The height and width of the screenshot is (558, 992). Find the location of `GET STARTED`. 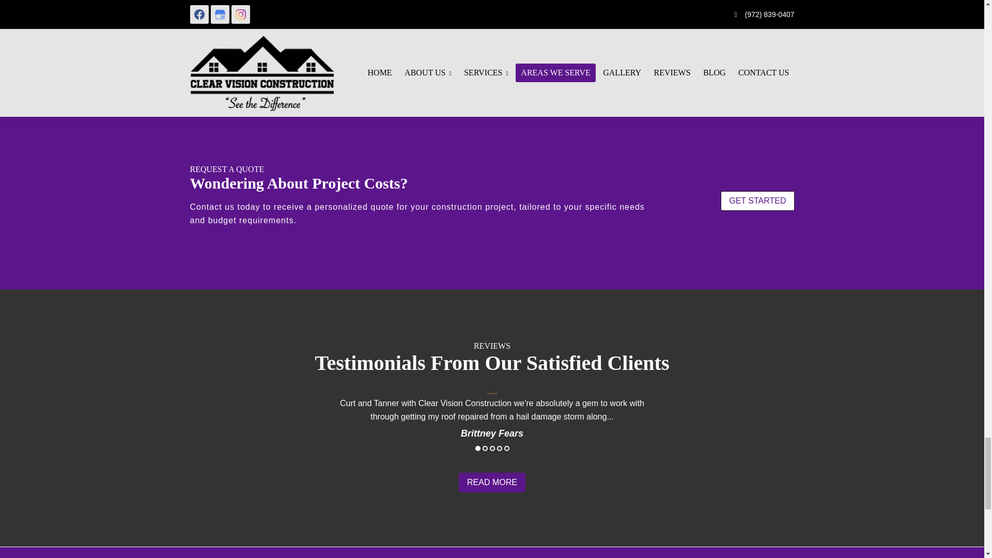

GET STARTED is located at coordinates (757, 201).